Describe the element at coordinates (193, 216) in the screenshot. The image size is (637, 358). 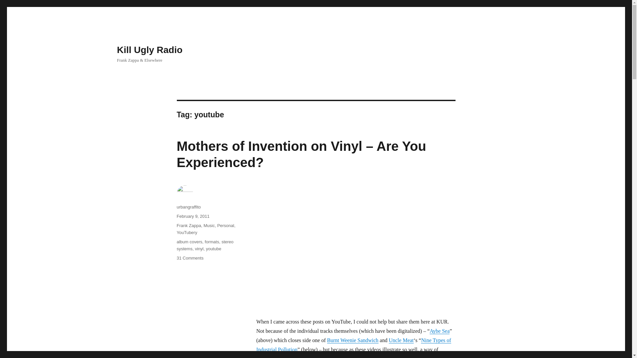
I see `February 9, 2011` at that location.